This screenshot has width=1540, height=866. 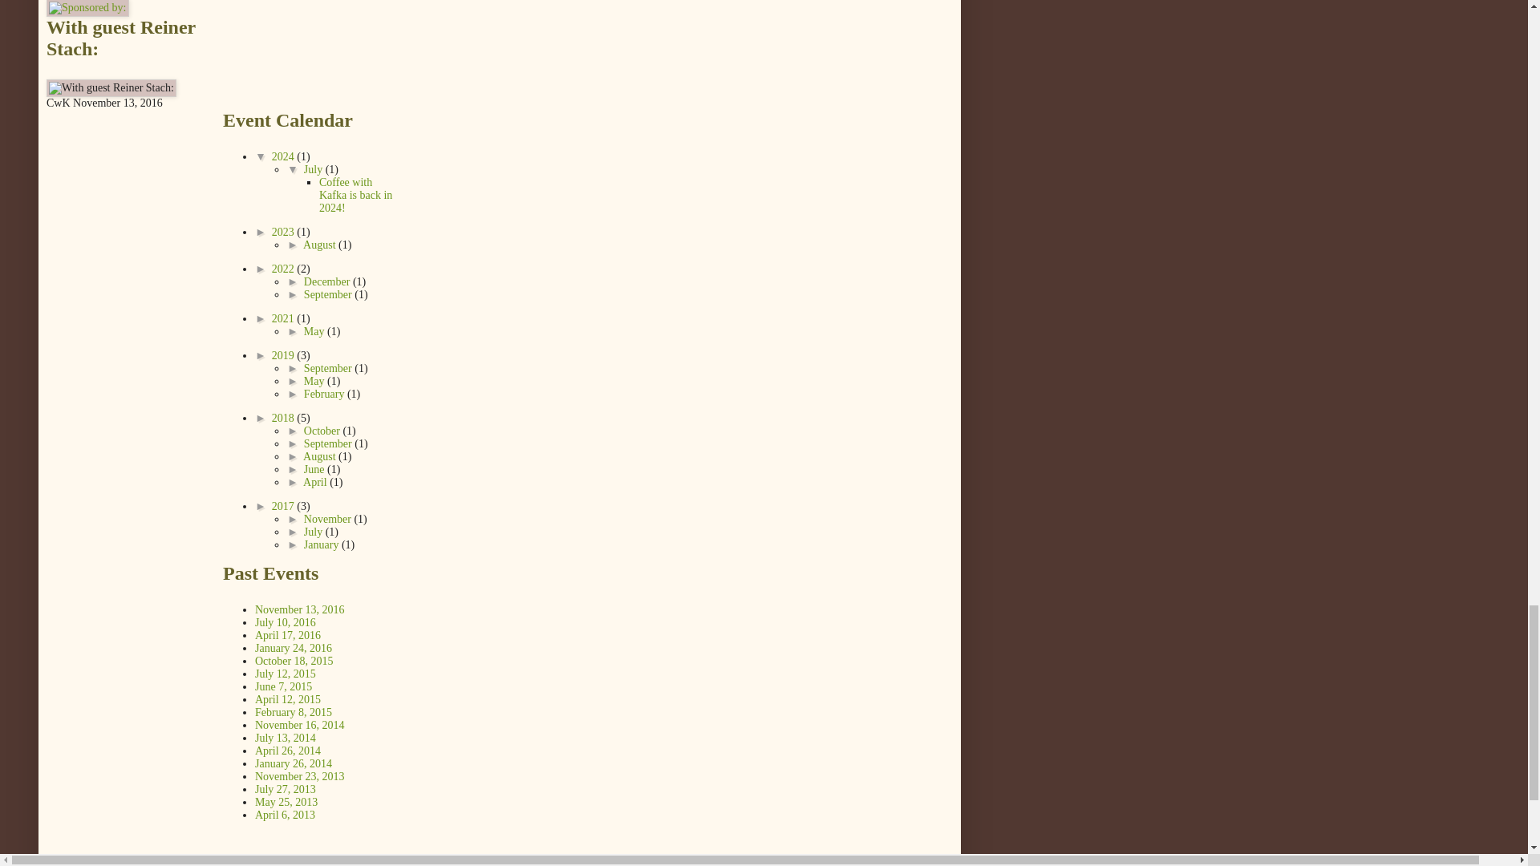 What do you see at coordinates (355, 195) in the screenshot?
I see `Coffee with Kafka is back in 2024!` at bounding box center [355, 195].